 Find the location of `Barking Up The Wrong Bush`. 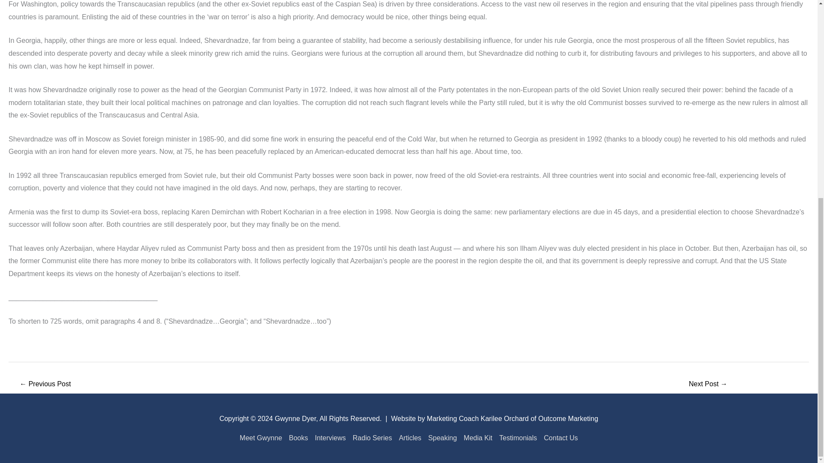

Barking Up The Wrong Bush is located at coordinates (45, 385).